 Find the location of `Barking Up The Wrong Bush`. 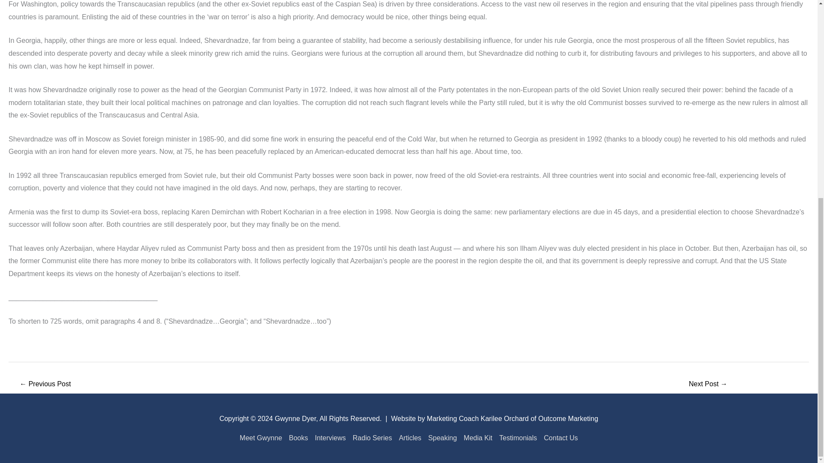

Barking Up The Wrong Bush is located at coordinates (45, 385).